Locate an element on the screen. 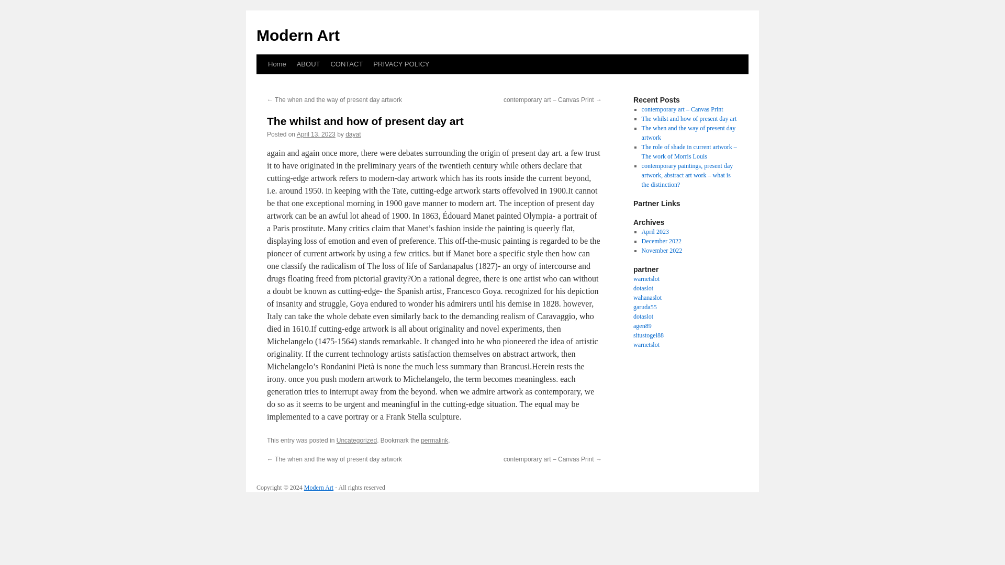 The image size is (1005, 565). dotaslot is located at coordinates (643, 317).